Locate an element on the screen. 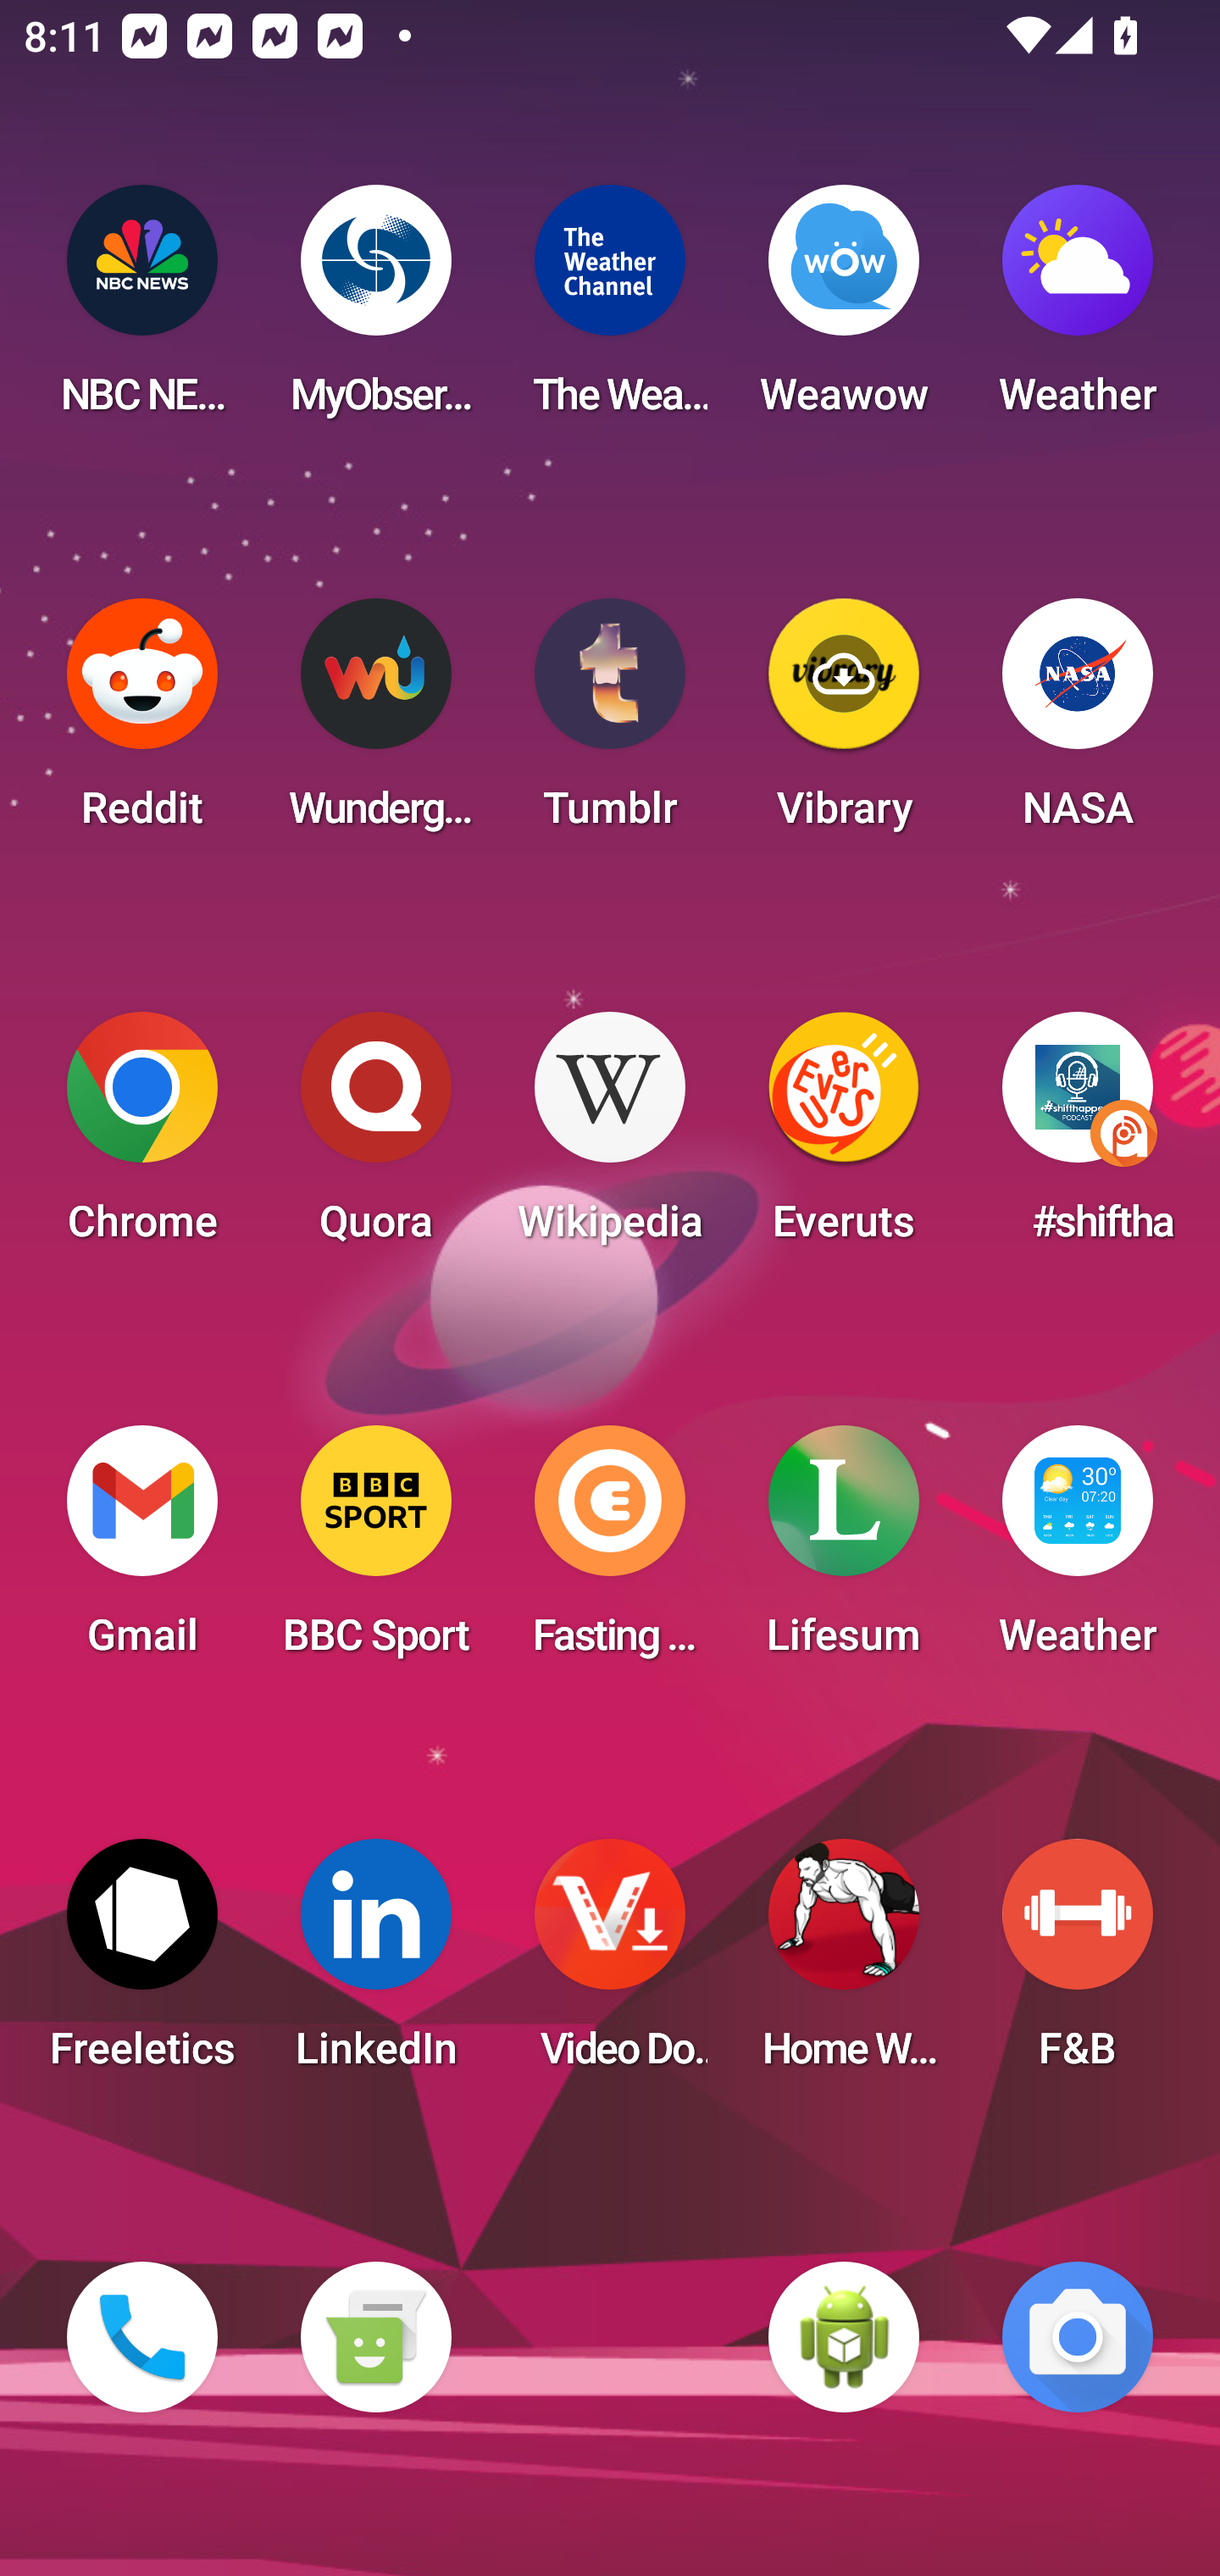  #shifthappens in the Digital Workplace Podcast is located at coordinates (1078, 1137).